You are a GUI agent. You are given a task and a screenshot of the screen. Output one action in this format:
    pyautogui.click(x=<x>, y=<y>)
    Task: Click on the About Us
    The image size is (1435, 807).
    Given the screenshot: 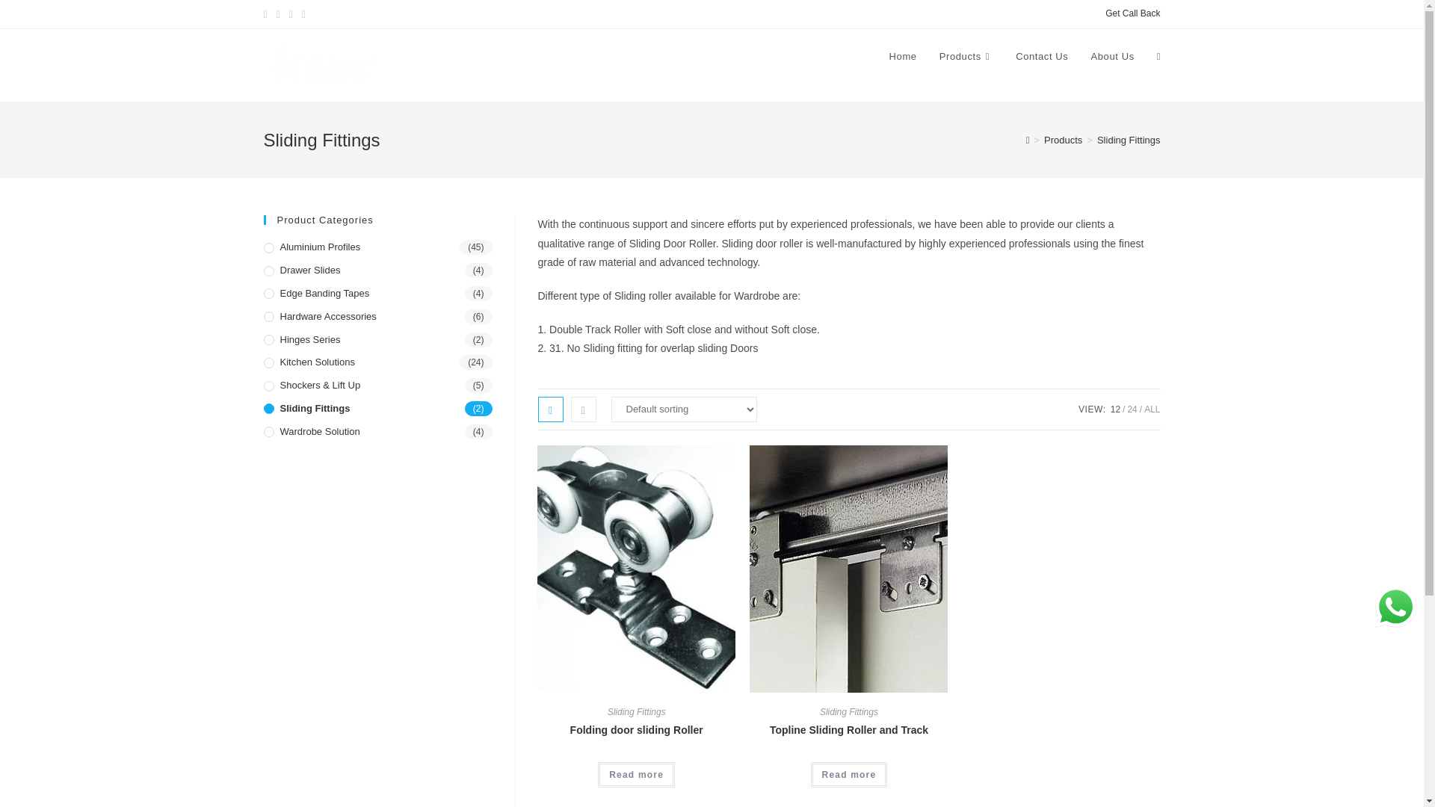 What is the action you would take?
    pyautogui.click(x=1112, y=57)
    